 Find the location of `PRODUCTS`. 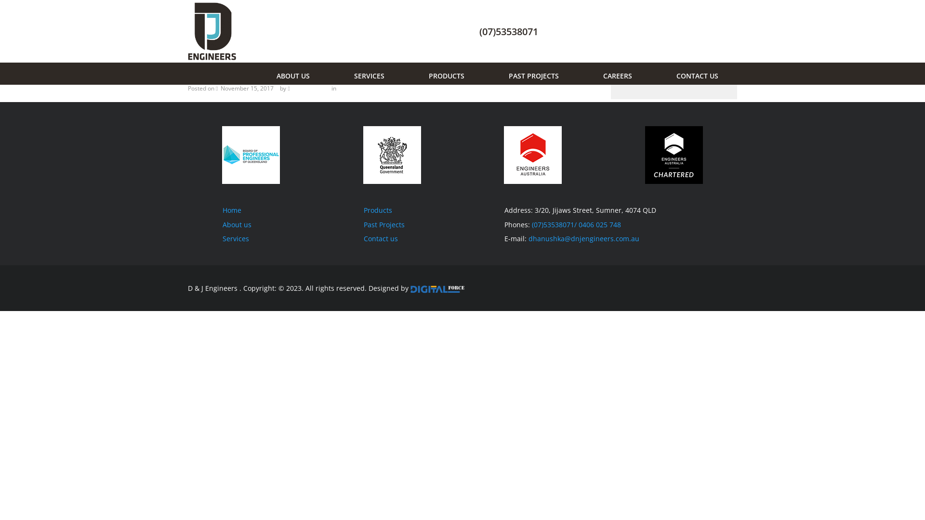

PRODUCTS is located at coordinates (444, 74).